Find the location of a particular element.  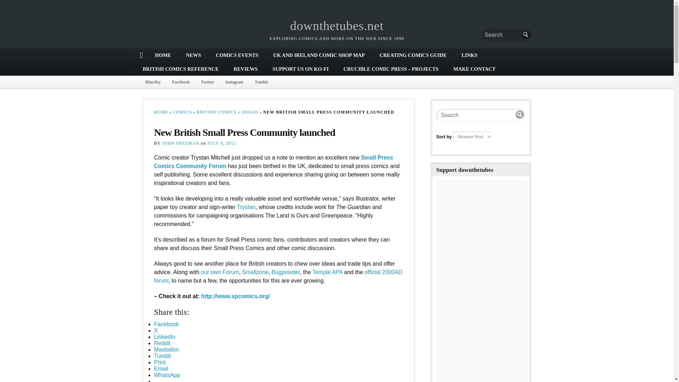

Click to share on LinkedIn is located at coordinates (165, 337).